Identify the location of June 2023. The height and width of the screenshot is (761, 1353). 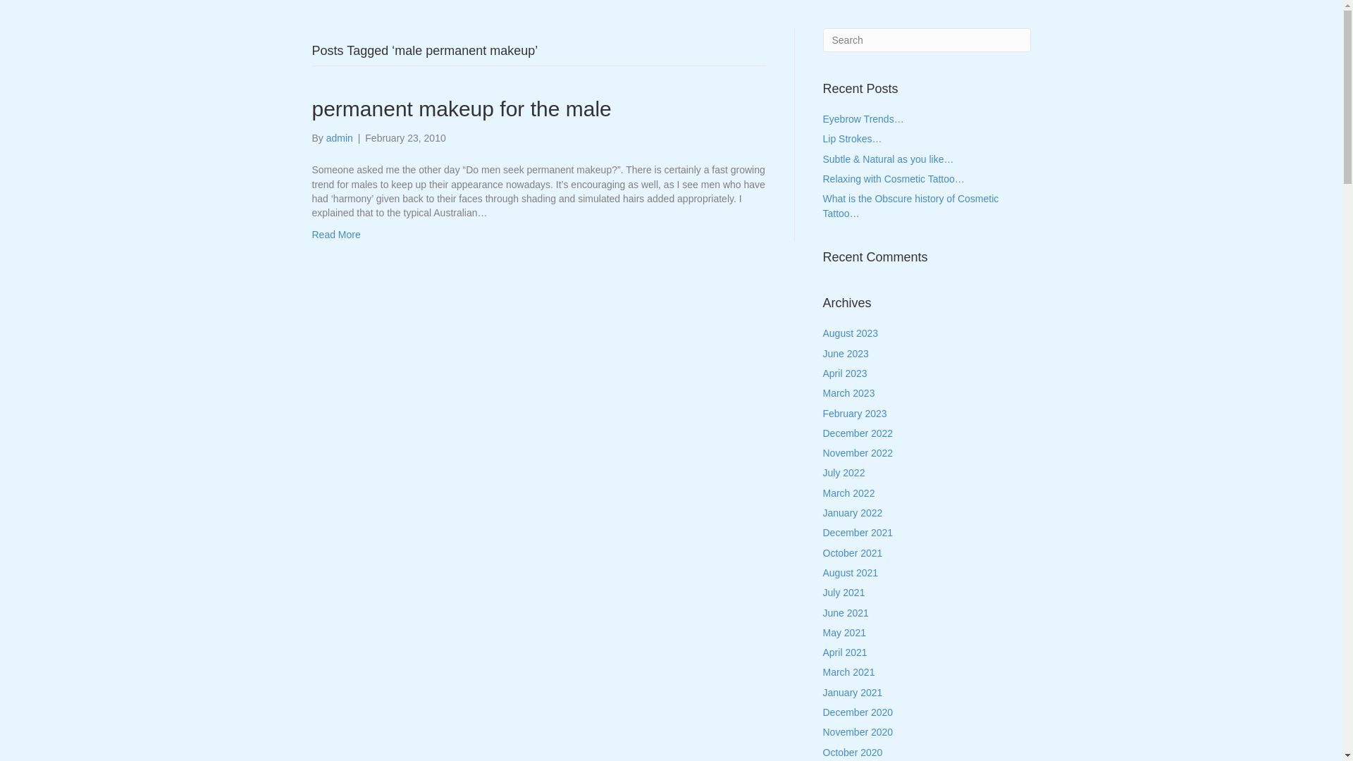
(846, 354).